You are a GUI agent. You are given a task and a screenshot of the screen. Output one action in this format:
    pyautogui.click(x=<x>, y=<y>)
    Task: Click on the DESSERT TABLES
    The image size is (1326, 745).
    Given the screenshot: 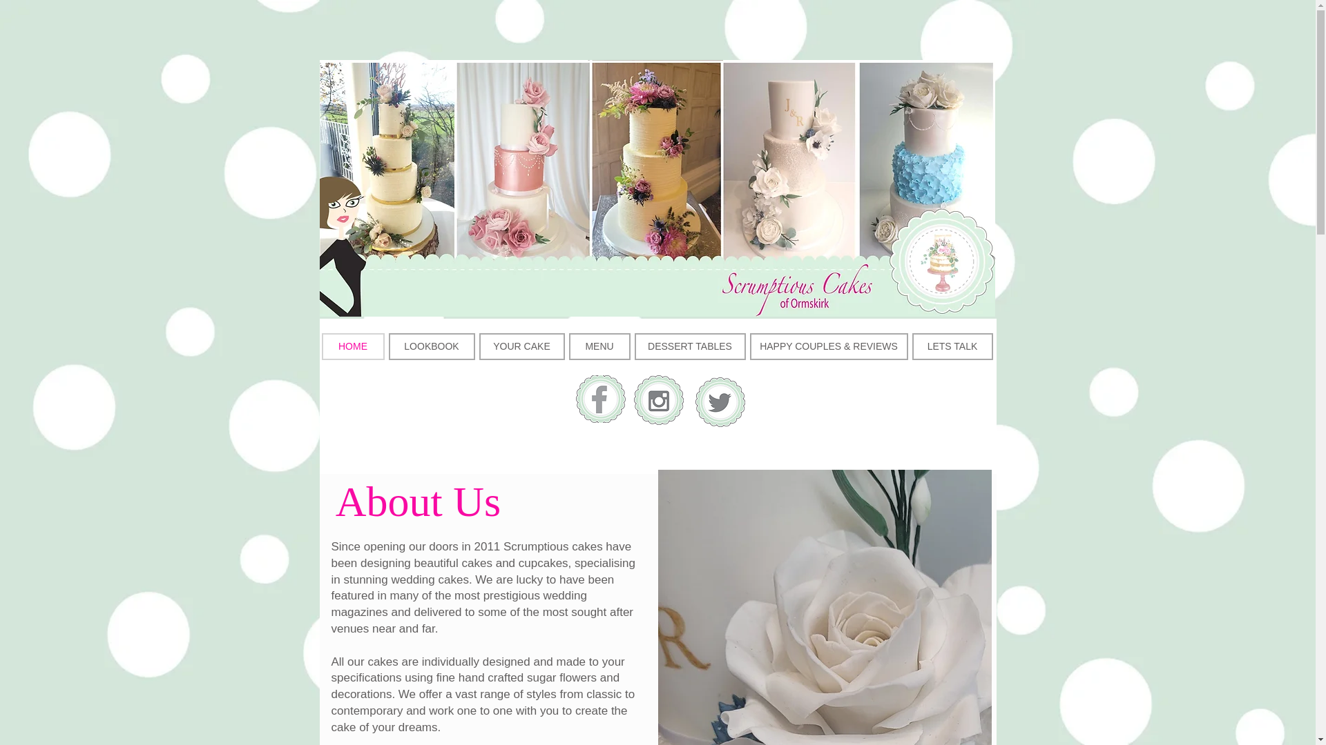 What is the action you would take?
    pyautogui.click(x=689, y=346)
    